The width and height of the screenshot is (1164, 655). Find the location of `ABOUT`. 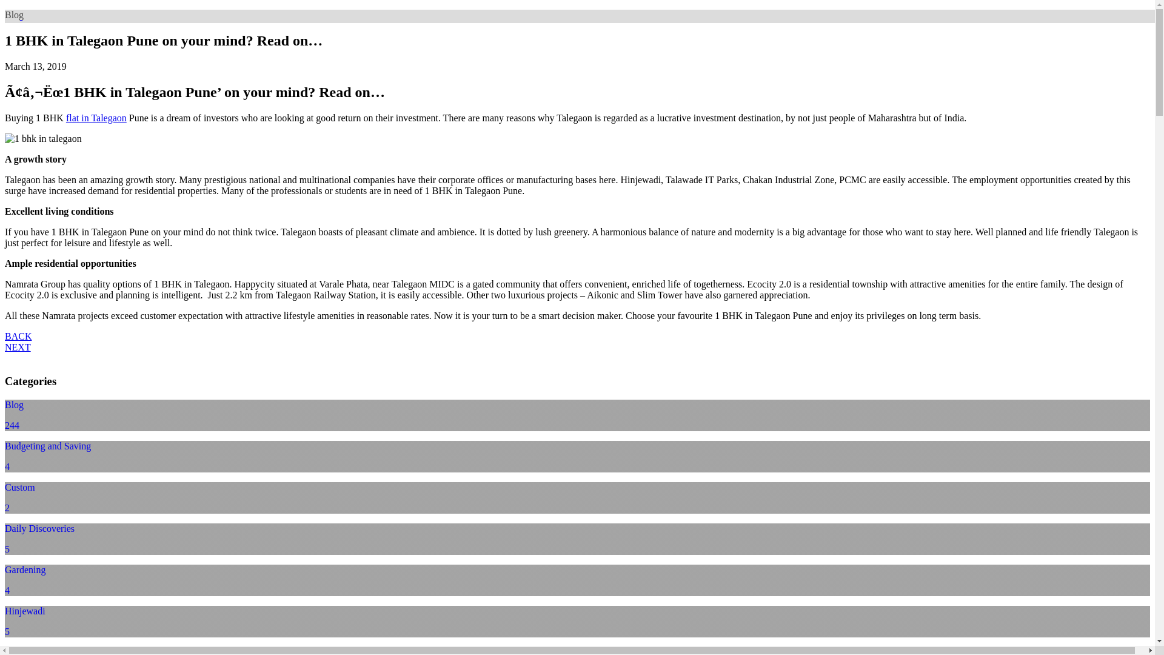

ABOUT is located at coordinates (219, 24).